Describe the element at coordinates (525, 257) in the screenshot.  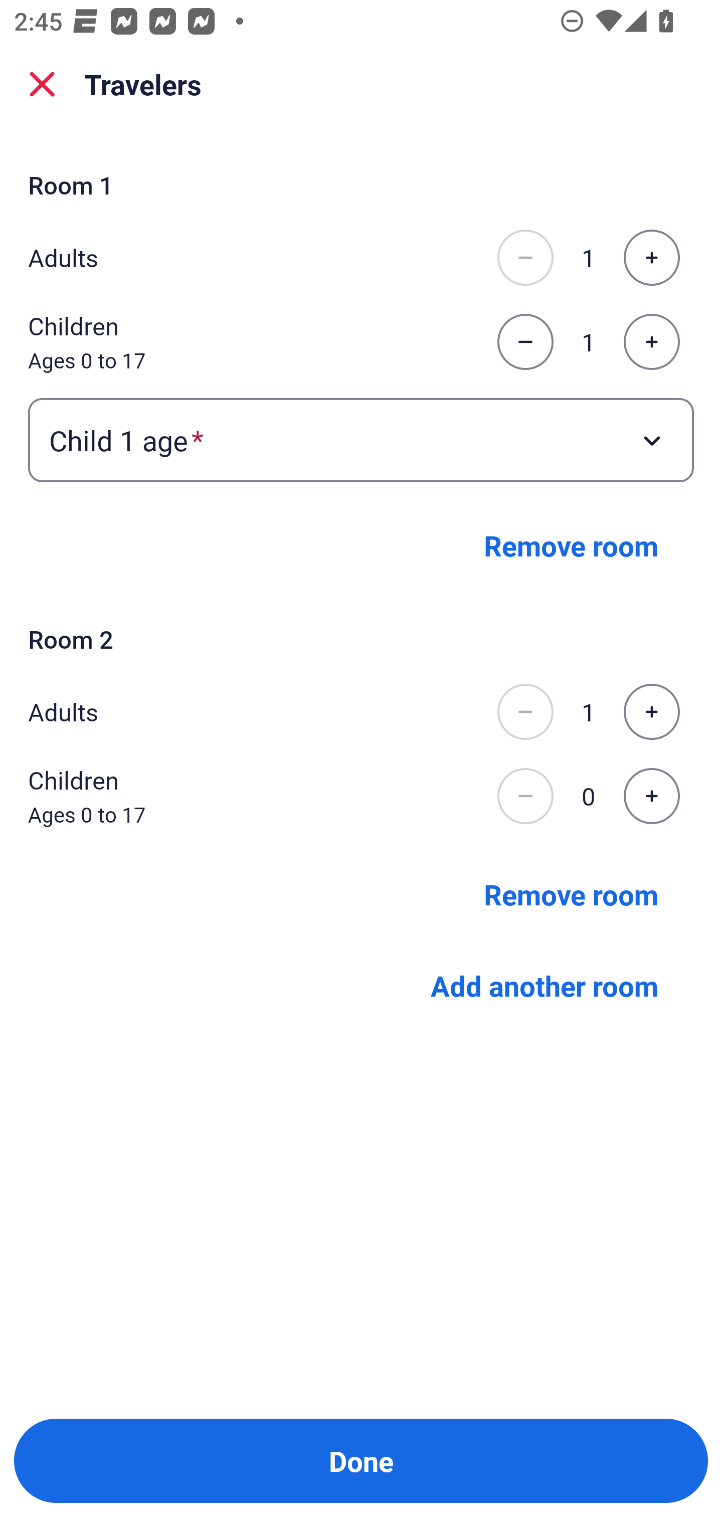
I see `Decrease the number of adults` at that location.